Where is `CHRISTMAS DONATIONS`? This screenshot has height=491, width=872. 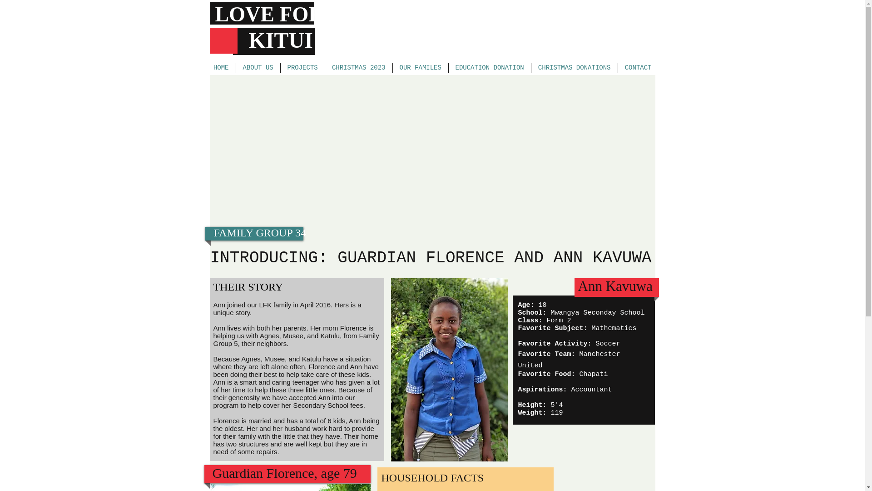
CHRISTMAS DONATIONS is located at coordinates (574, 67).